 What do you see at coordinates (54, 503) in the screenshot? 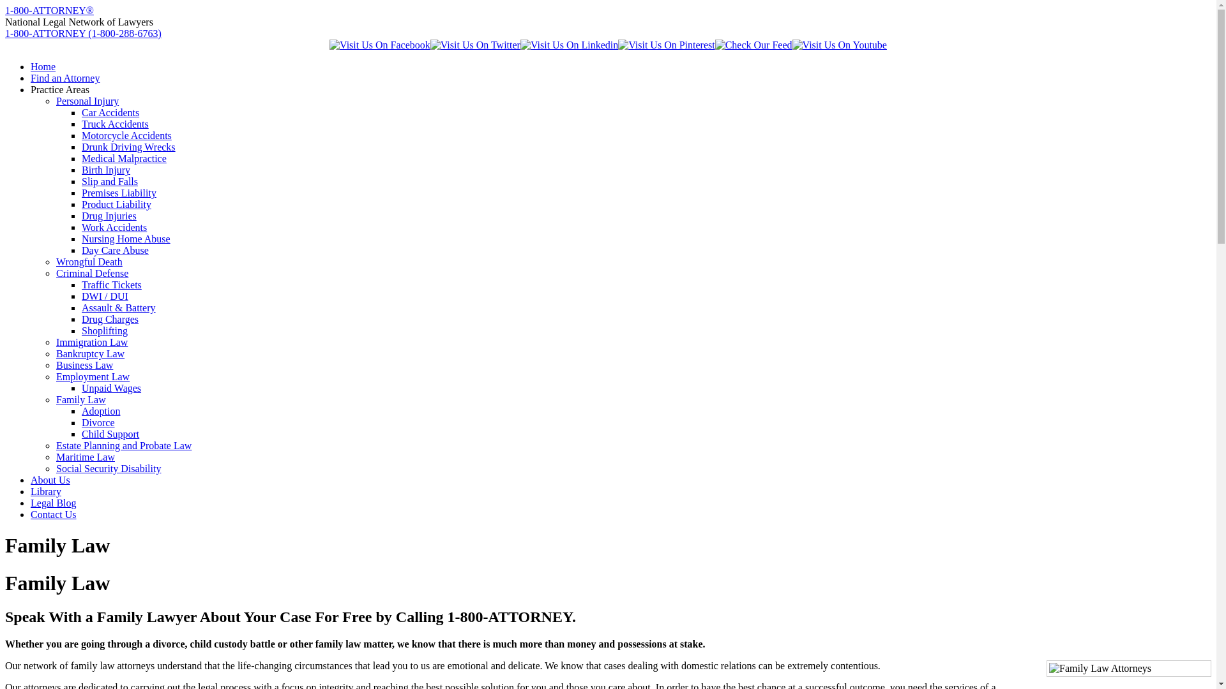
I see `Legal Blog` at bounding box center [54, 503].